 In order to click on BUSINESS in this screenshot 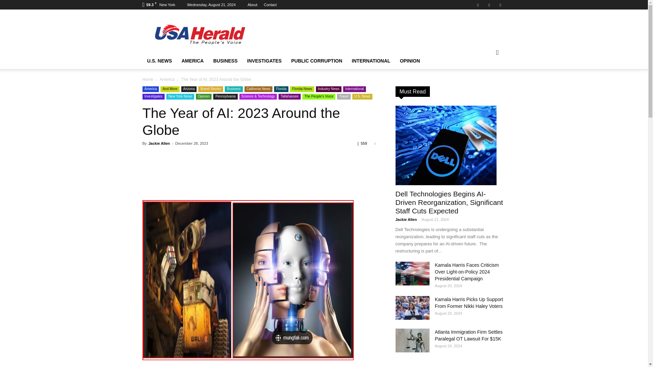, I will do `click(225, 61)`.